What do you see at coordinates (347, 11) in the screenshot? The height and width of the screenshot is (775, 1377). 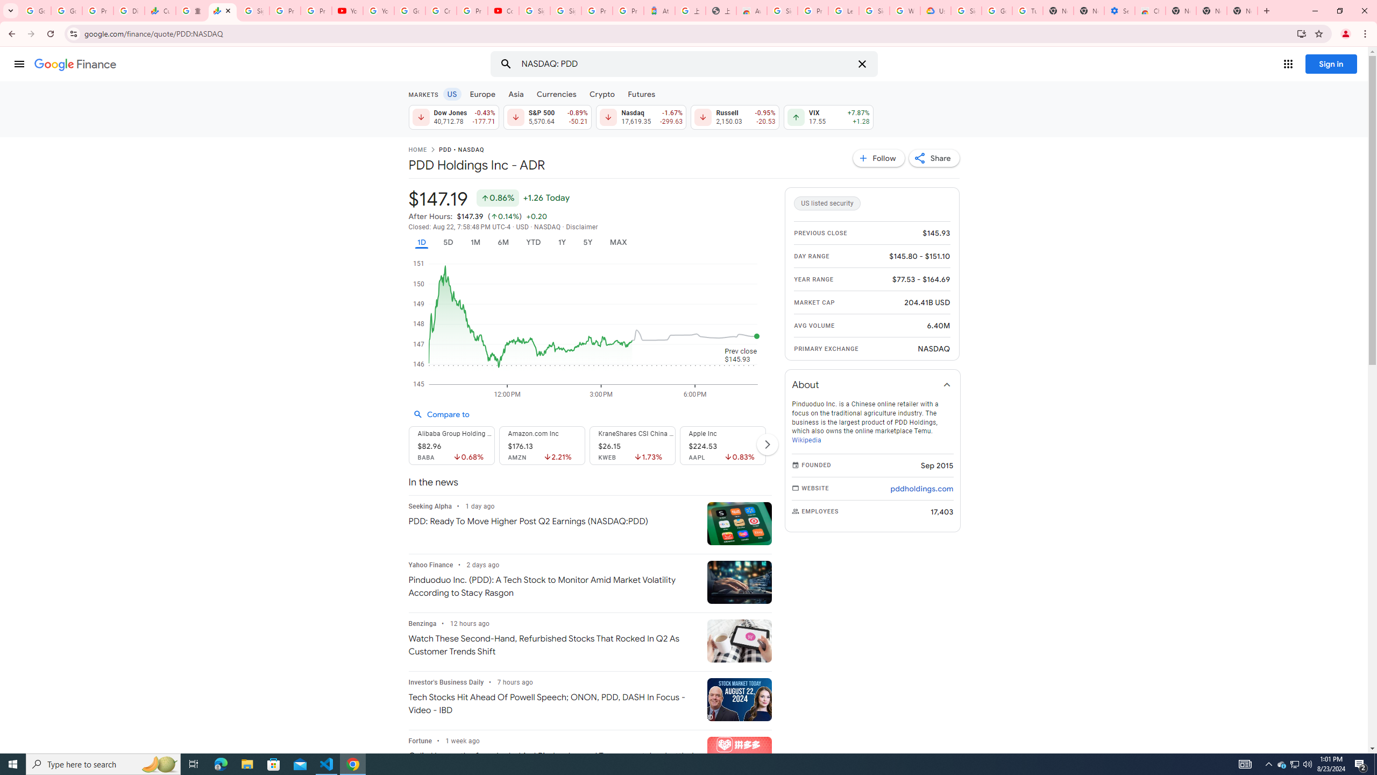 I see `YouTube` at bounding box center [347, 11].